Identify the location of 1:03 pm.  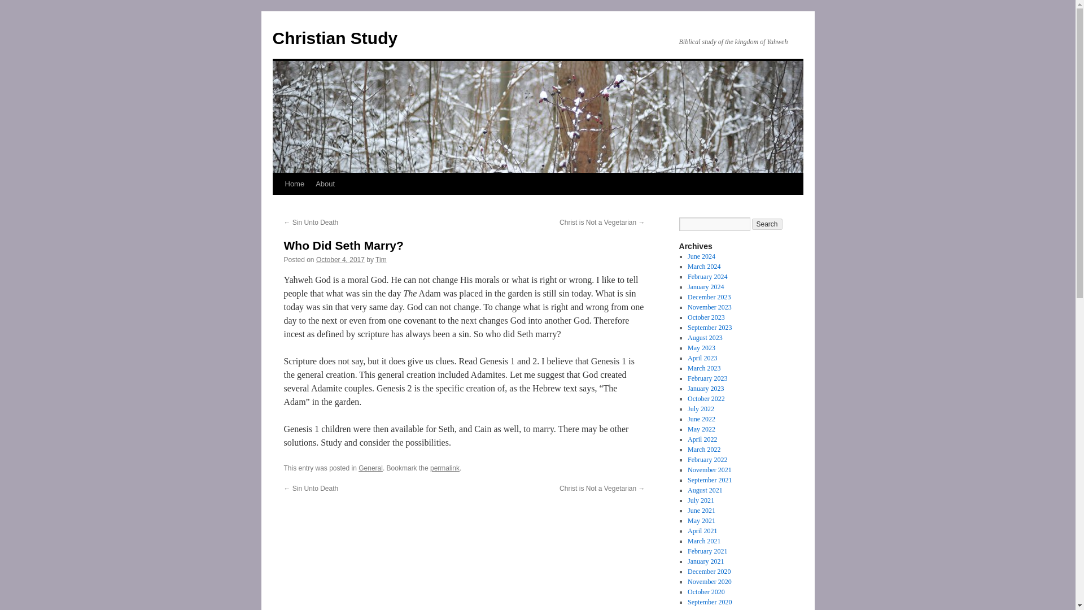
(340, 259).